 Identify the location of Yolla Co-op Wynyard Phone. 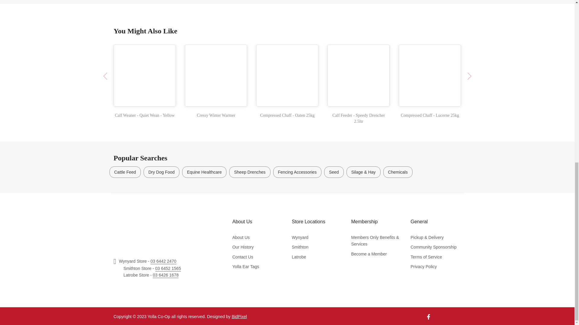
(163, 261).